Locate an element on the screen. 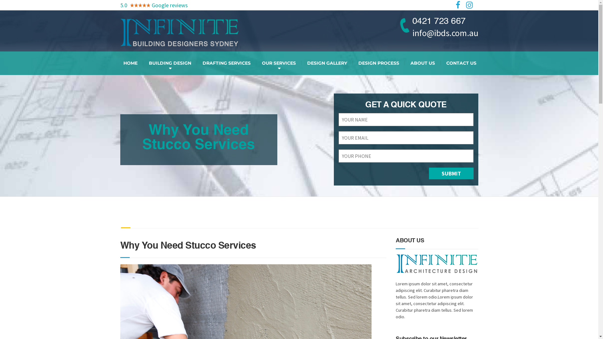  DRAFTING SERVICES is located at coordinates (226, 63).